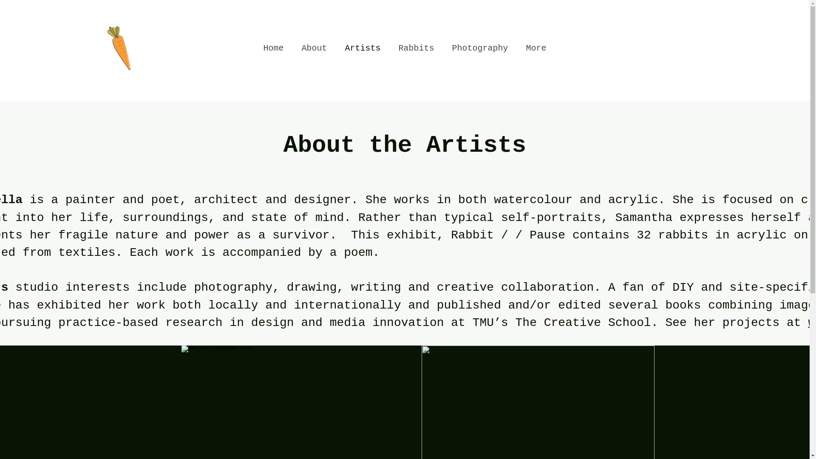  What do you see at coordinates (314, 48) in the screenshot?
I see `About` at bounding box center [314, 48].